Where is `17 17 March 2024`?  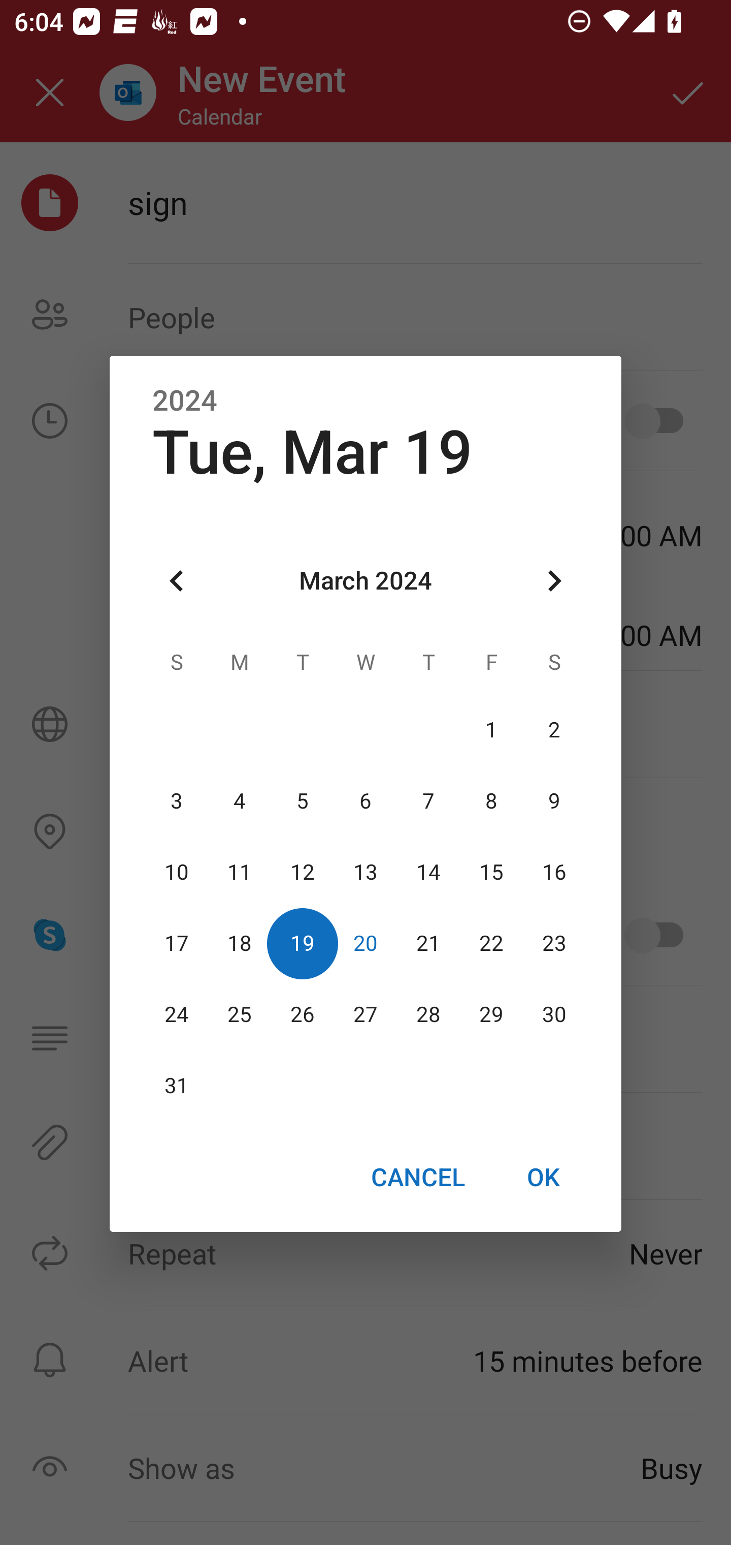
17 17 March 2024 is located at coordinates (177, 944).